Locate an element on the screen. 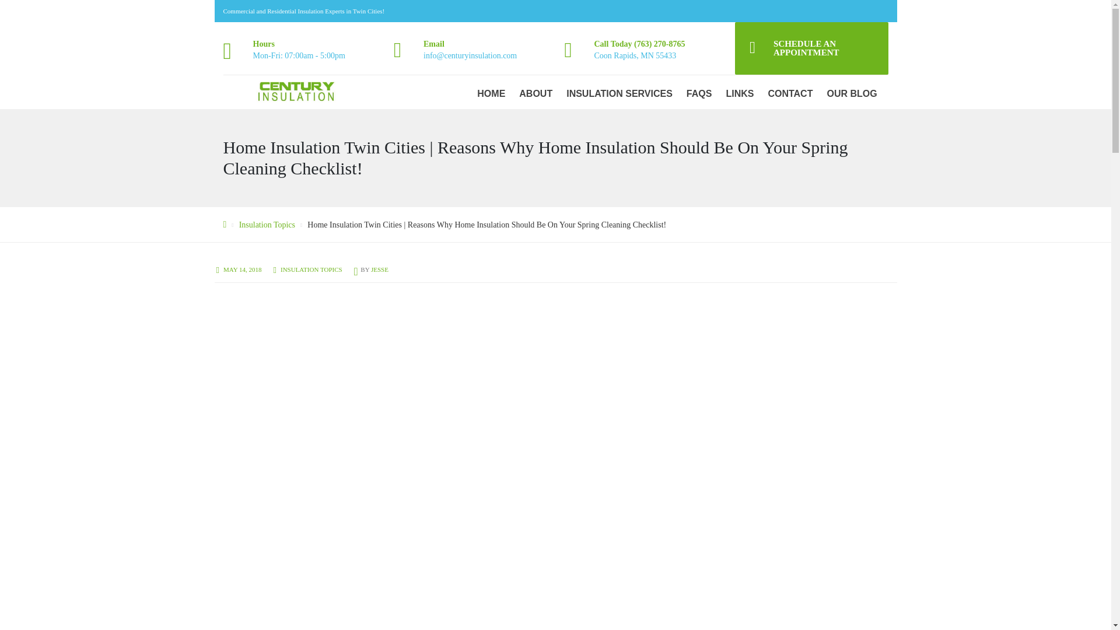 The image size is (1120, 630). INSULATION TOPICS is located at coordinates (311, 269).